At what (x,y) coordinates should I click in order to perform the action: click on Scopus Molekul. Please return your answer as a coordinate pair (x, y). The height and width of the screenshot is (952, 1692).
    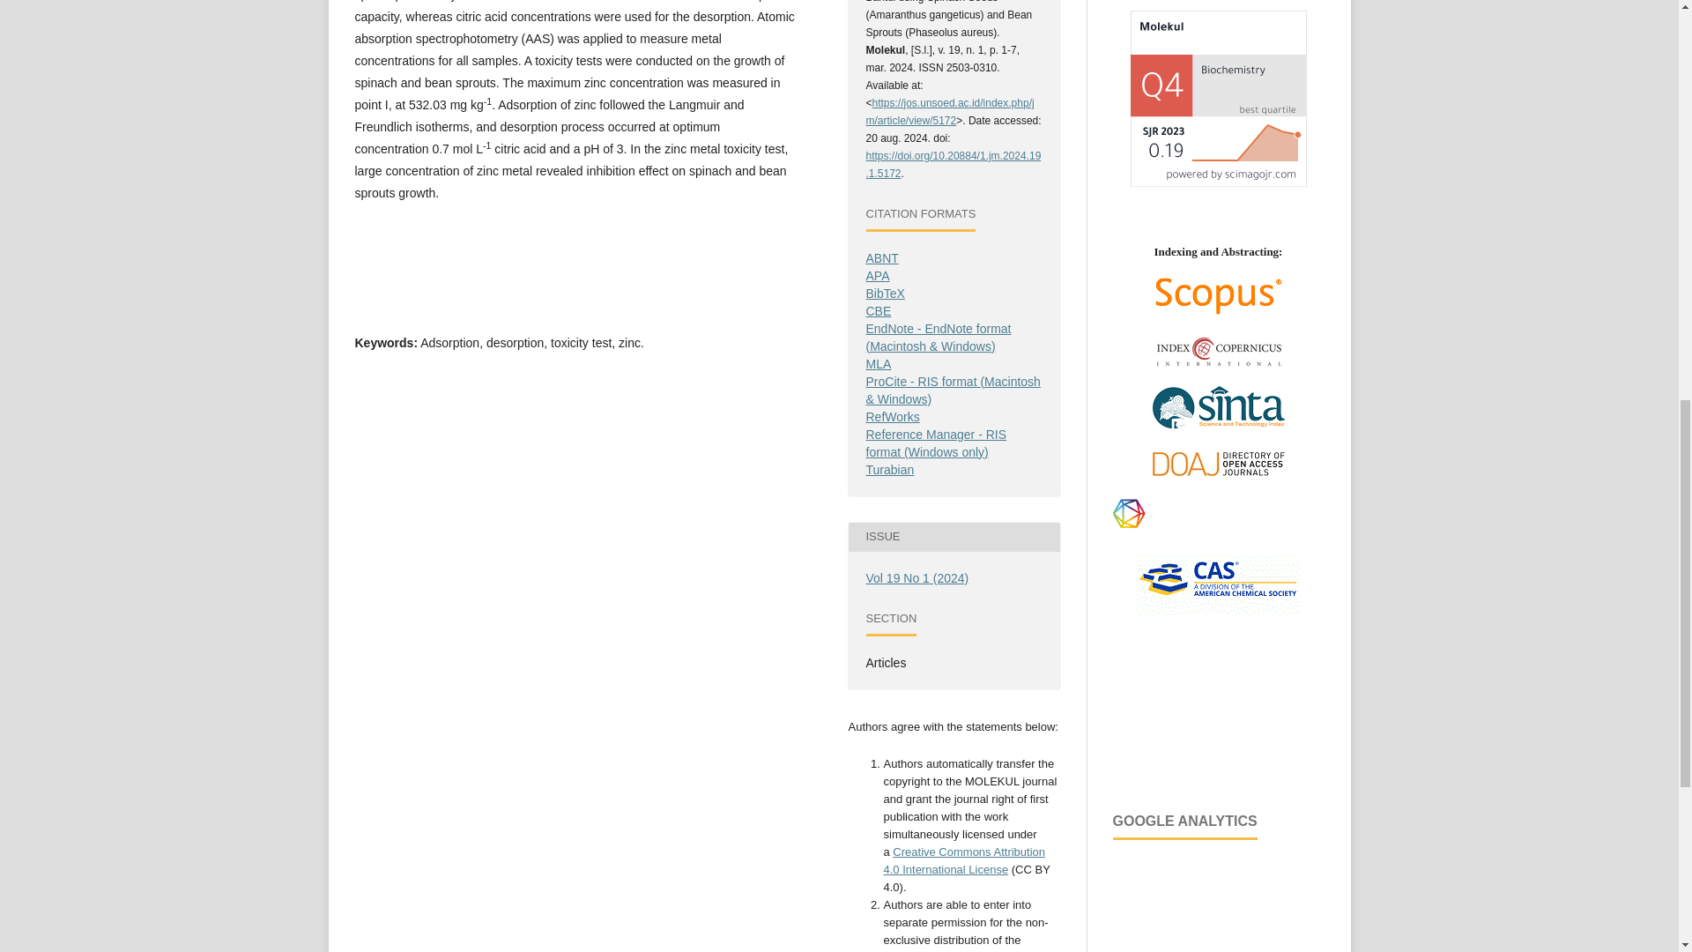
    Looking at the image, I should click on (1218, 312).